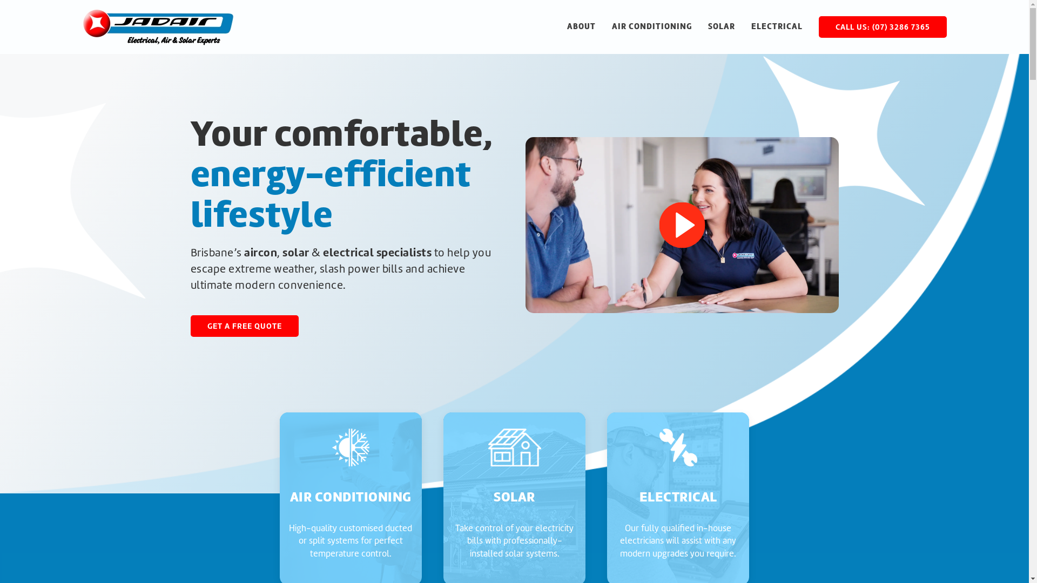 Image resolution: width=1037 pixels, height=583 pixels. What do you see at coordinates (721, 27) in the screenshot?
I see `SOLAR` at bounding box center [721, 27].